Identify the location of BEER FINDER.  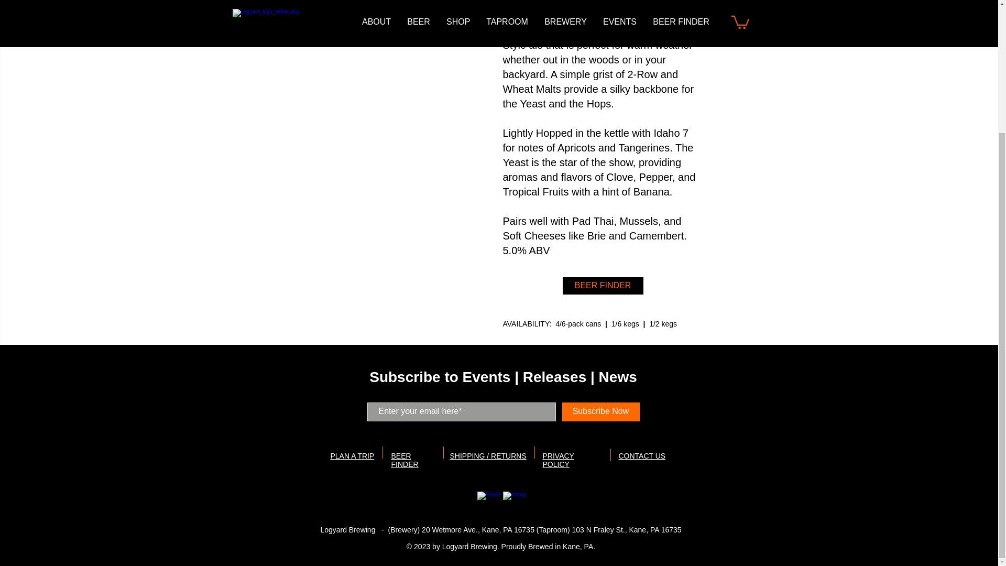
(603, 286).